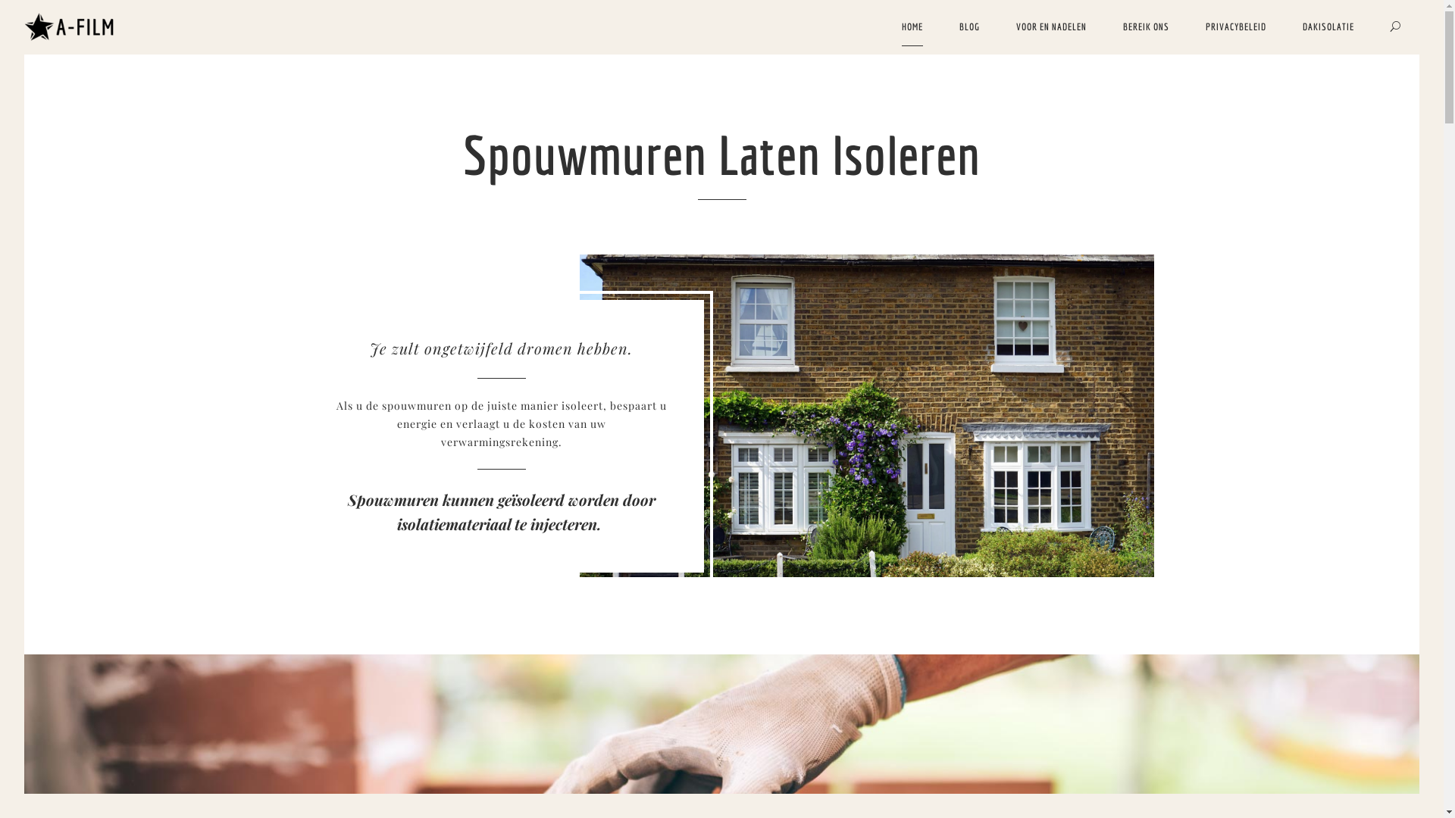  I want to click on HOME, so click(912, 27).